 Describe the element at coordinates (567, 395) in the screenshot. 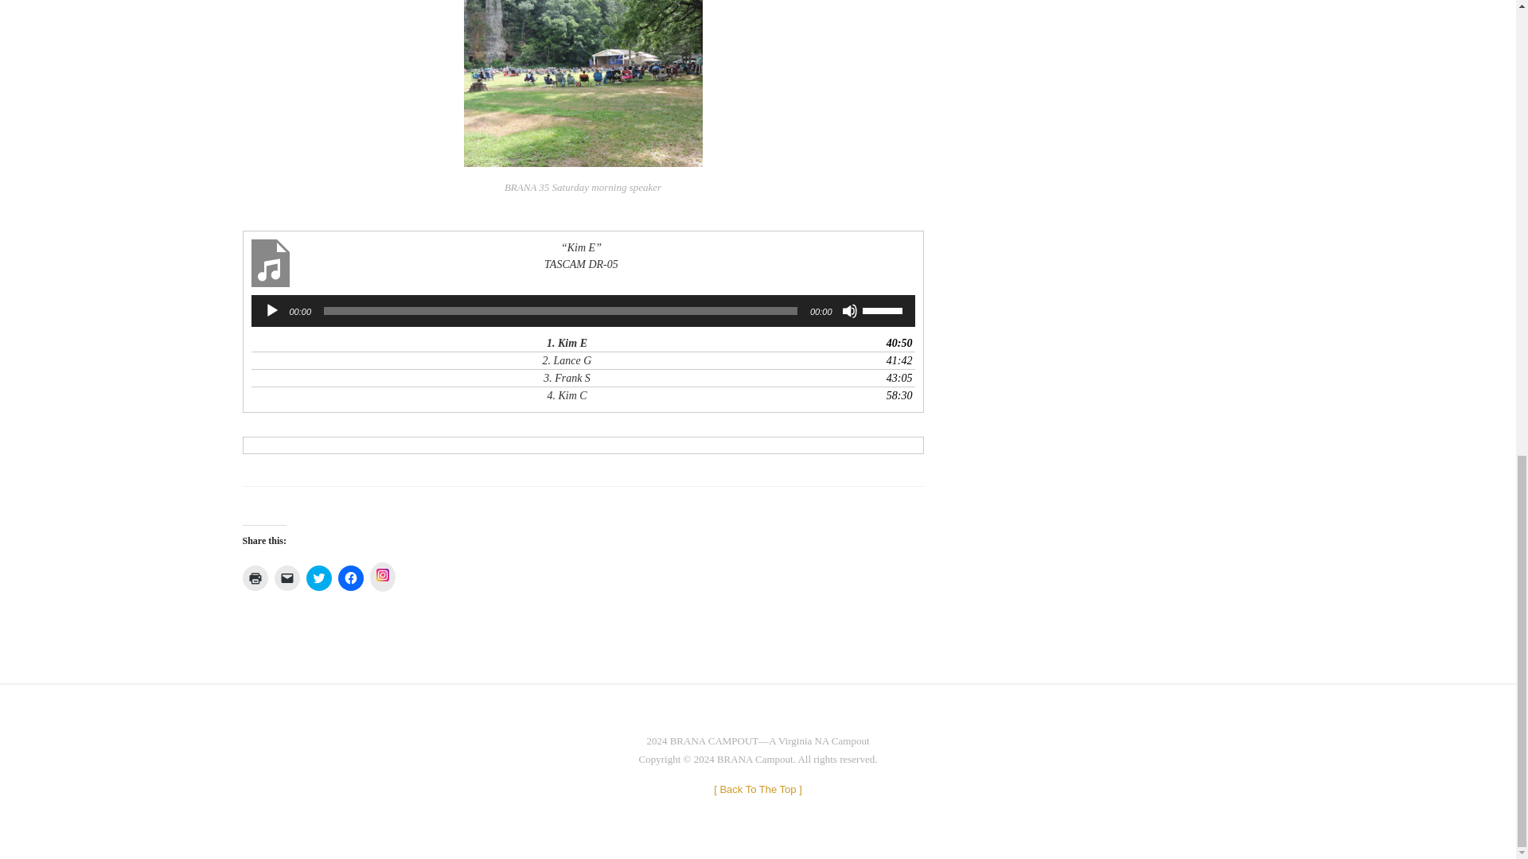

I see `4. Kim C` at that location.